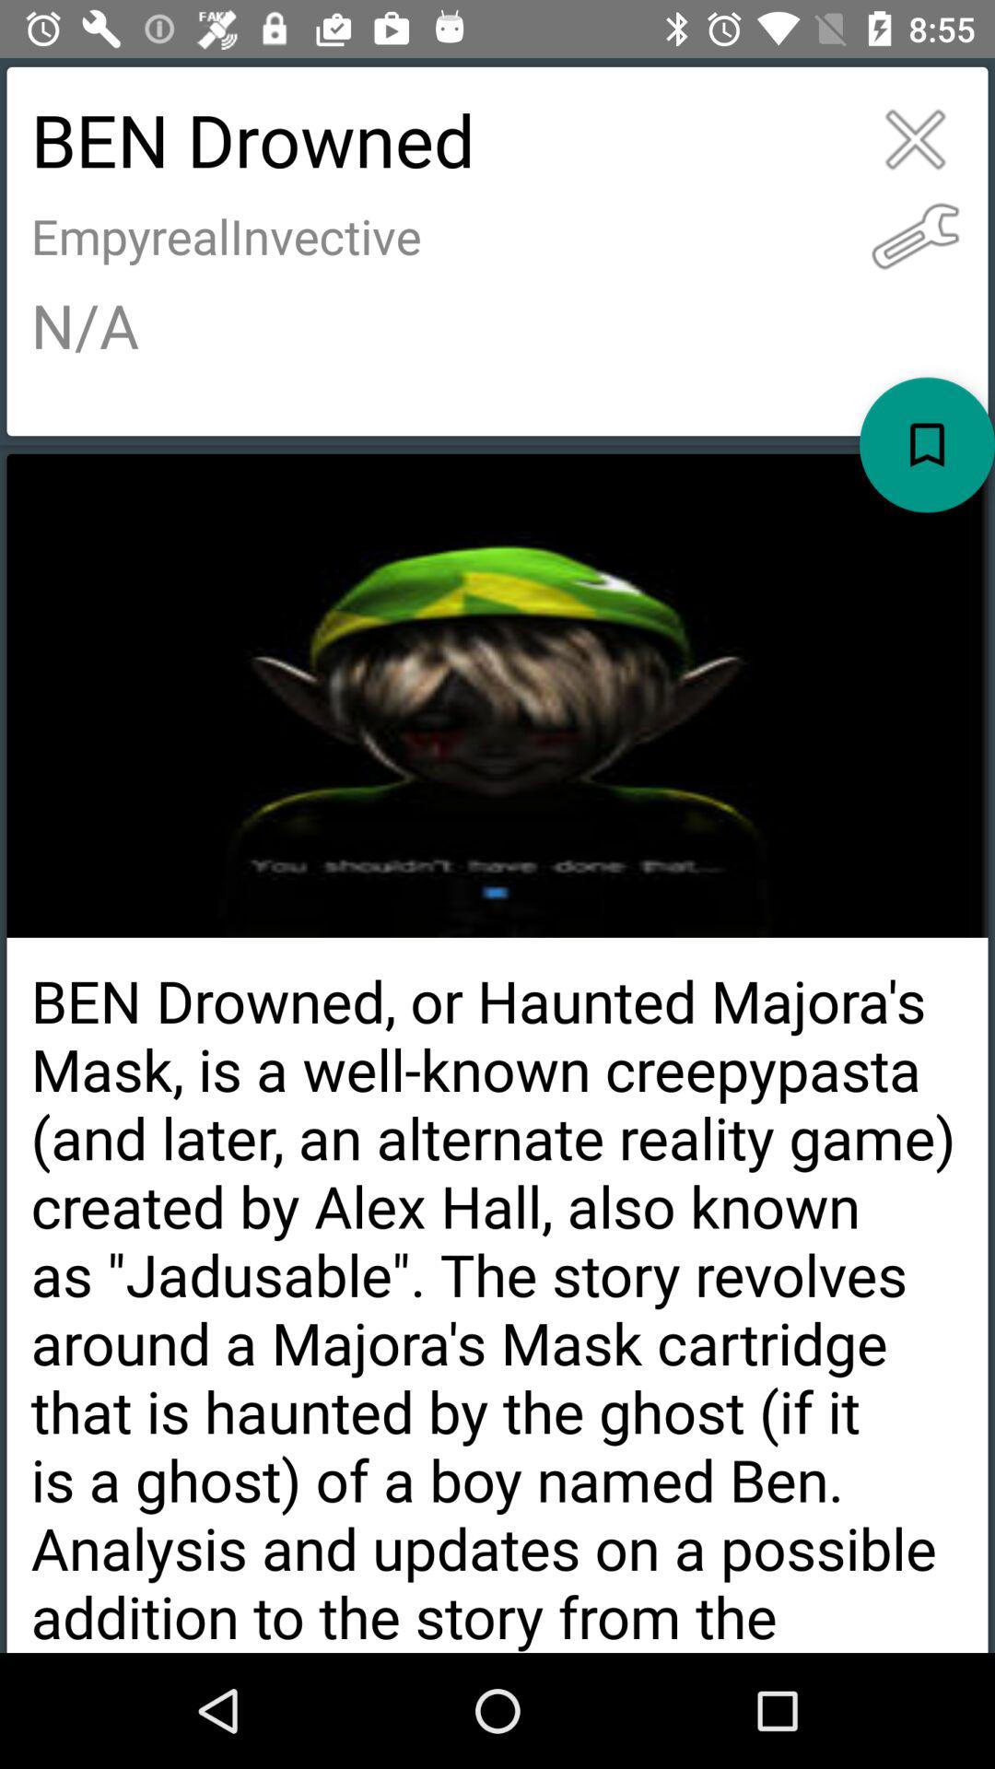 The height and width of the screenshot is (1769, 995). Describe the element at coordinates (927, 444) in the screenshot. I see `open the icon above ben drowned or icon` at that location.